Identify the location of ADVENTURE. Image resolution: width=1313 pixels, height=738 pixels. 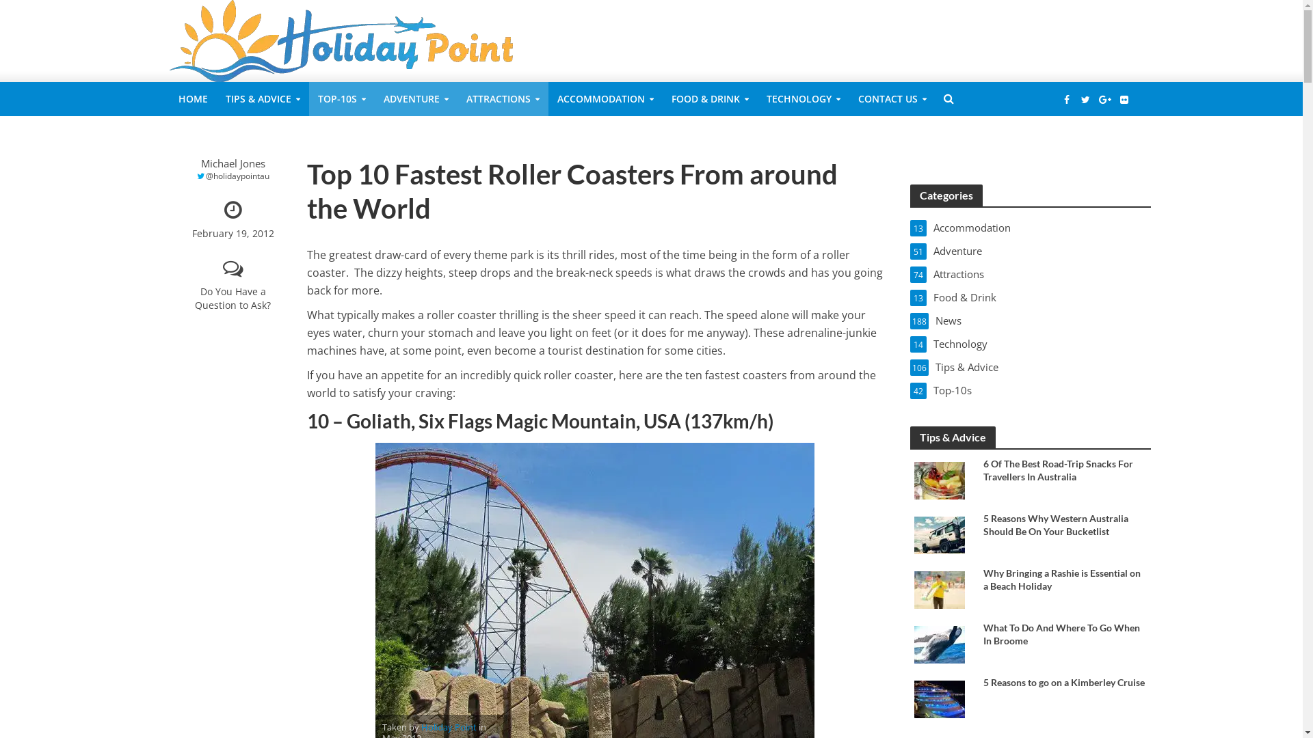
(416, 99).